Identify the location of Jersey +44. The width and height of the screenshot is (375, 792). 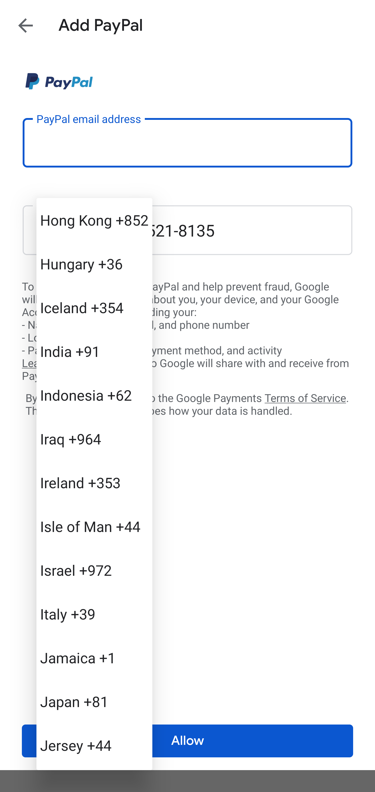
(94, 745).